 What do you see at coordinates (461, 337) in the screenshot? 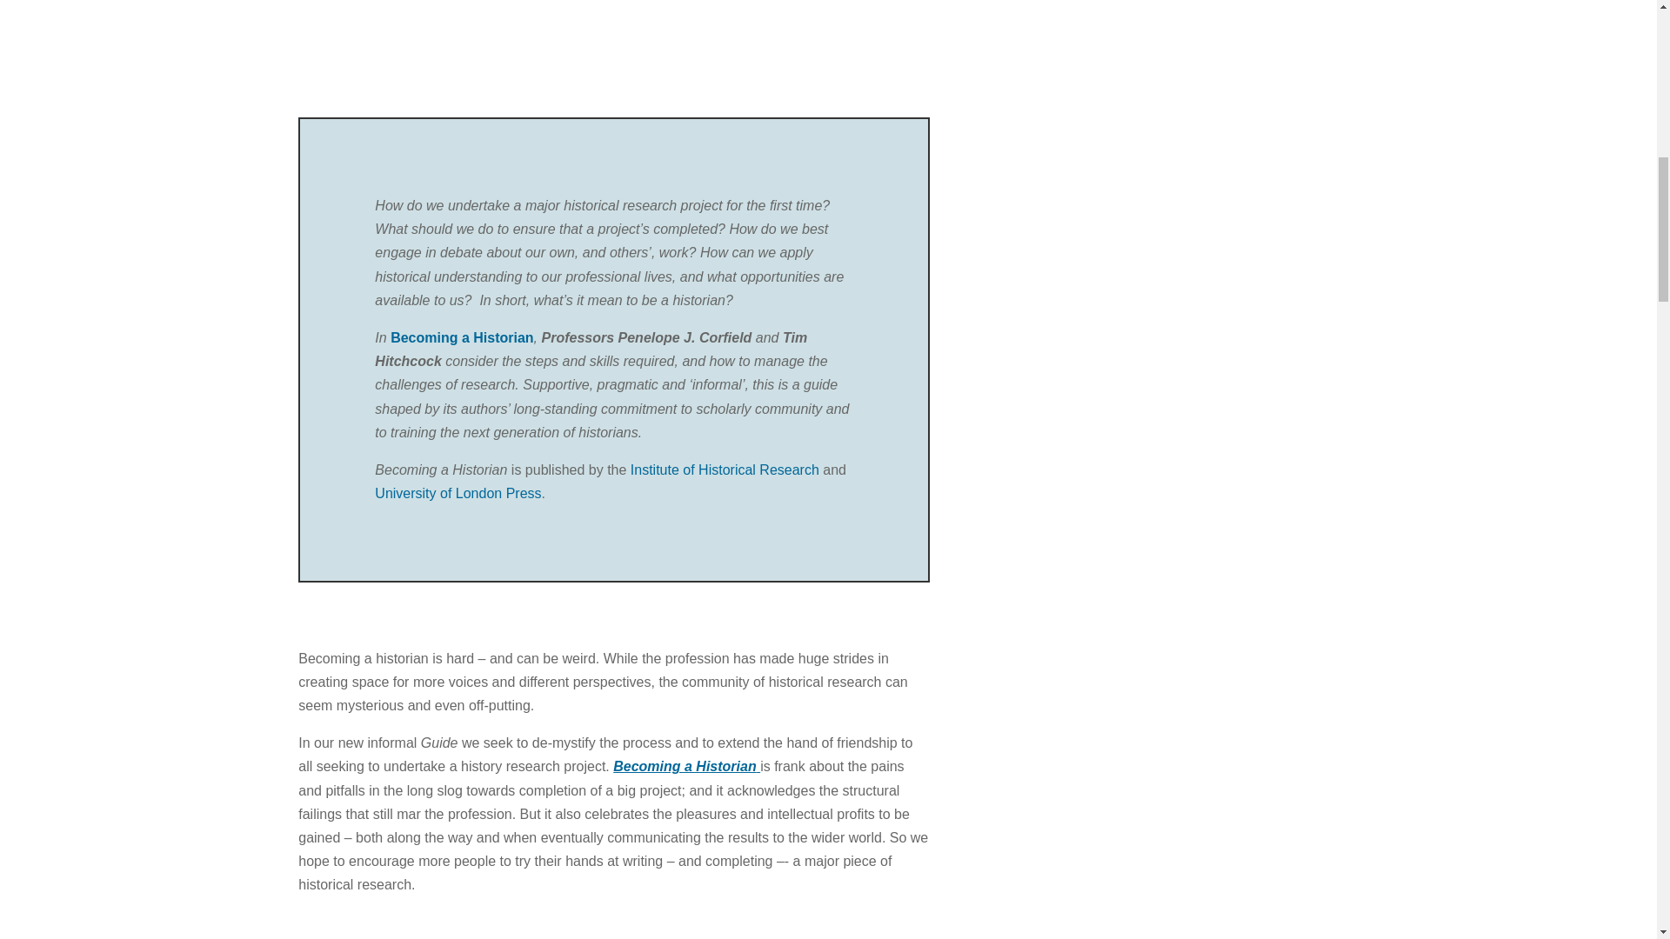
I see `Becoming a Historian` at bounding box center [461, 337].